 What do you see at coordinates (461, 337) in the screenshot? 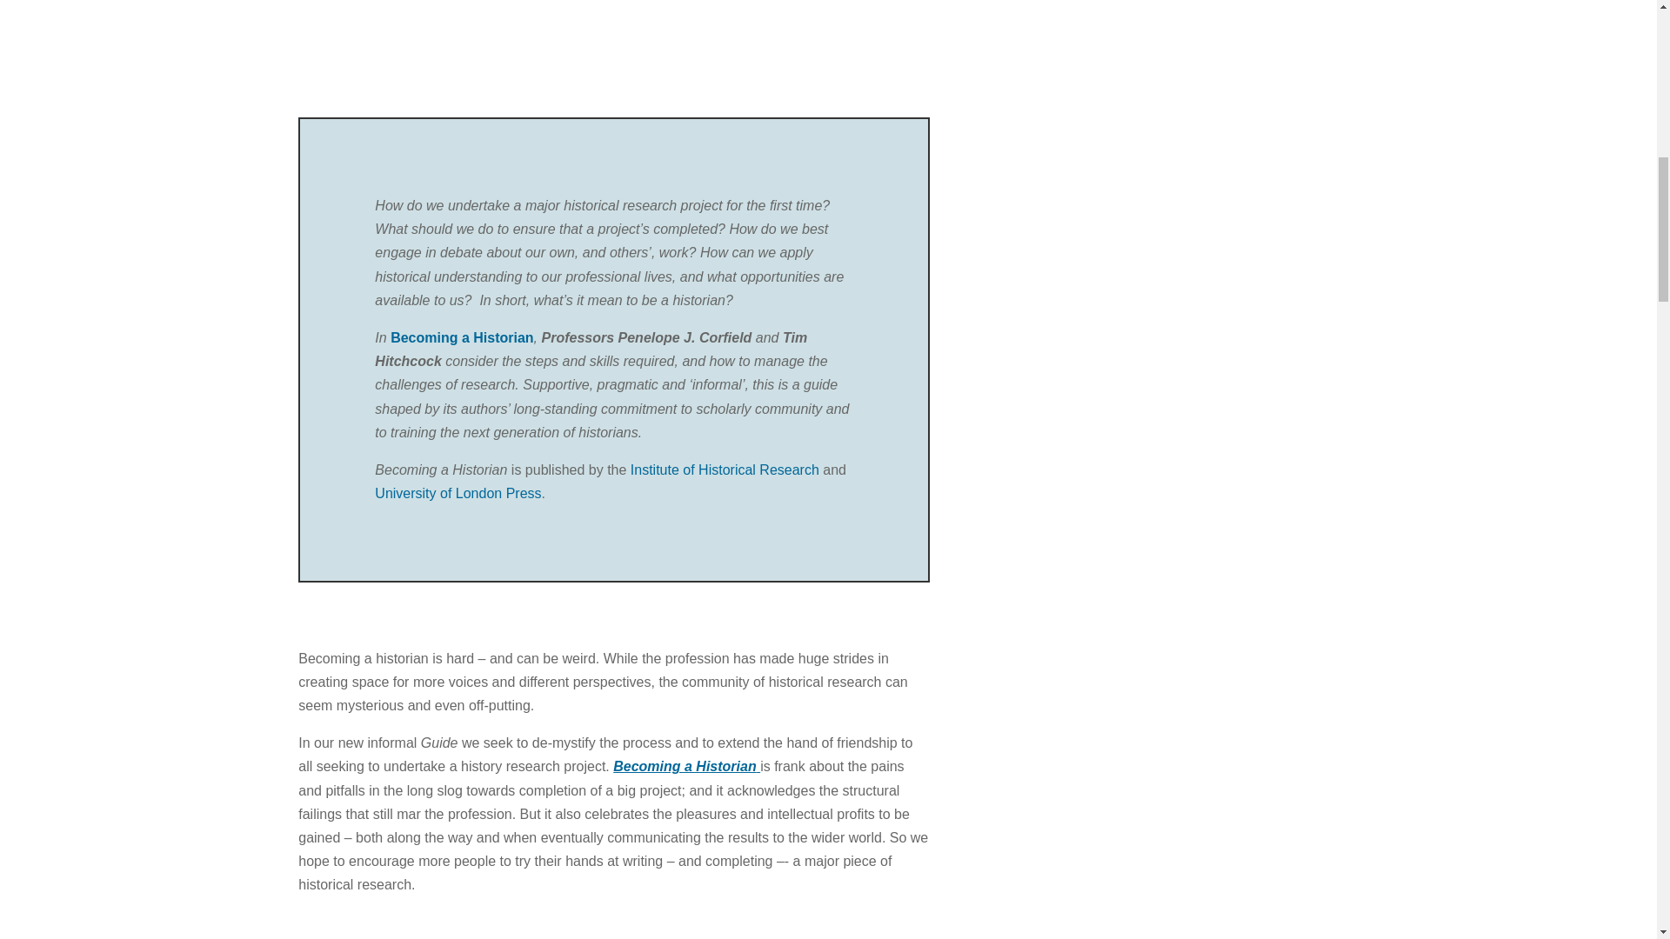
I see `Becoming a Historian` at bounding box center [461, 337].